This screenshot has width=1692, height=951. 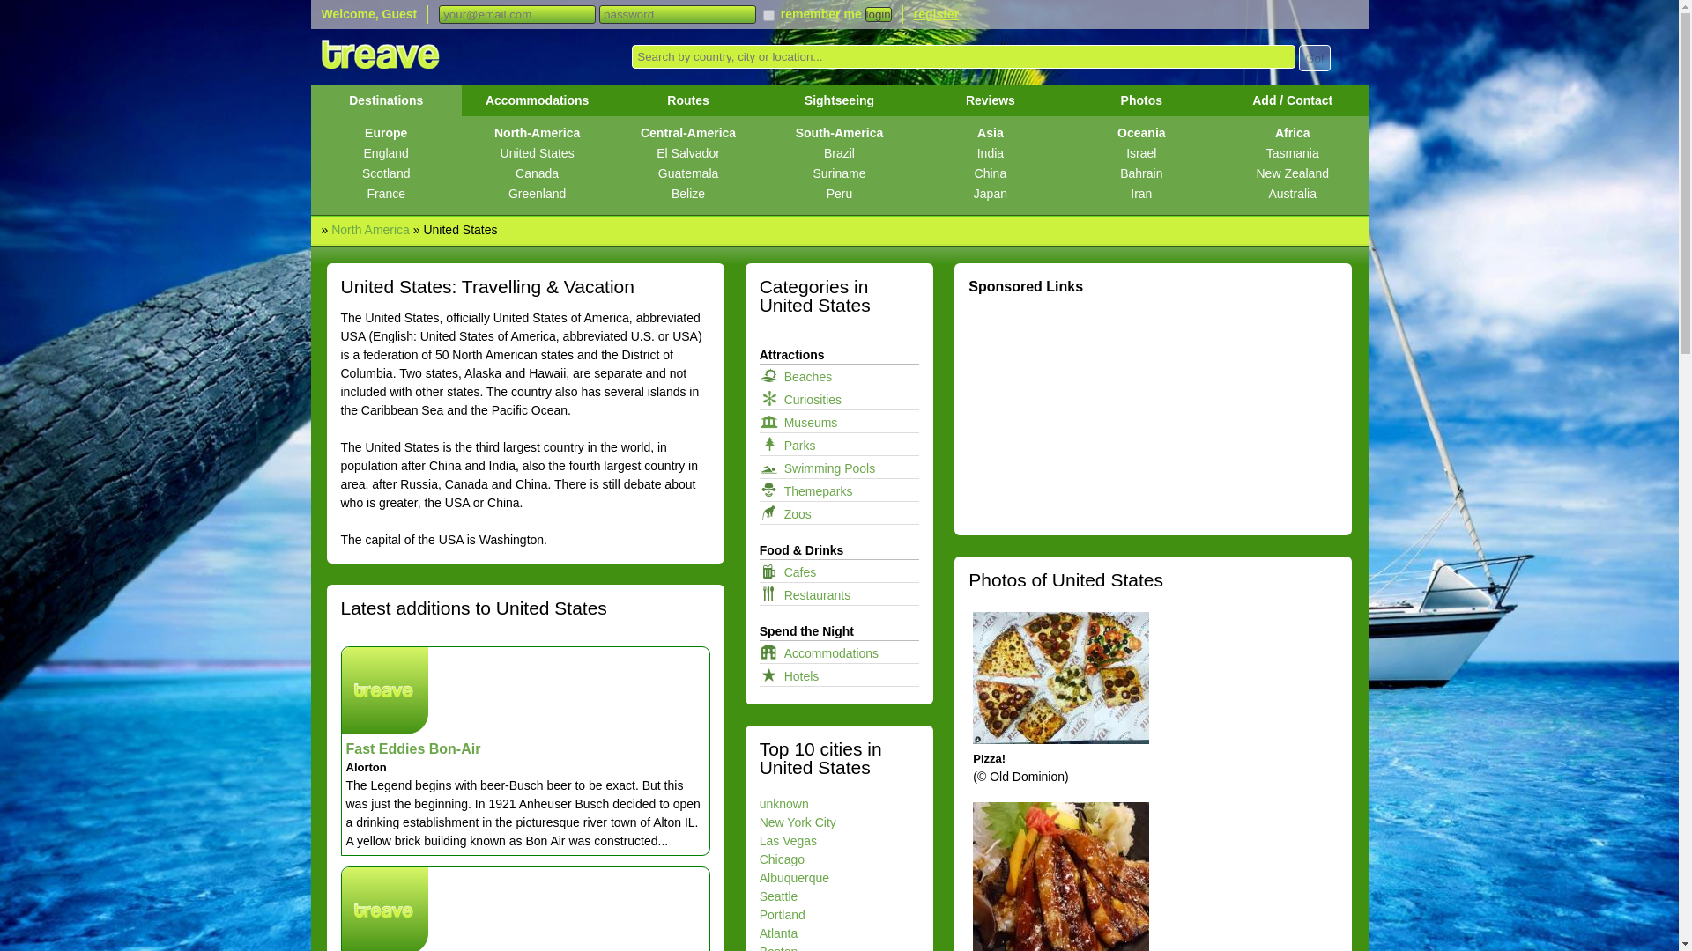 I want to click on United States, so click(x=537, y=153).